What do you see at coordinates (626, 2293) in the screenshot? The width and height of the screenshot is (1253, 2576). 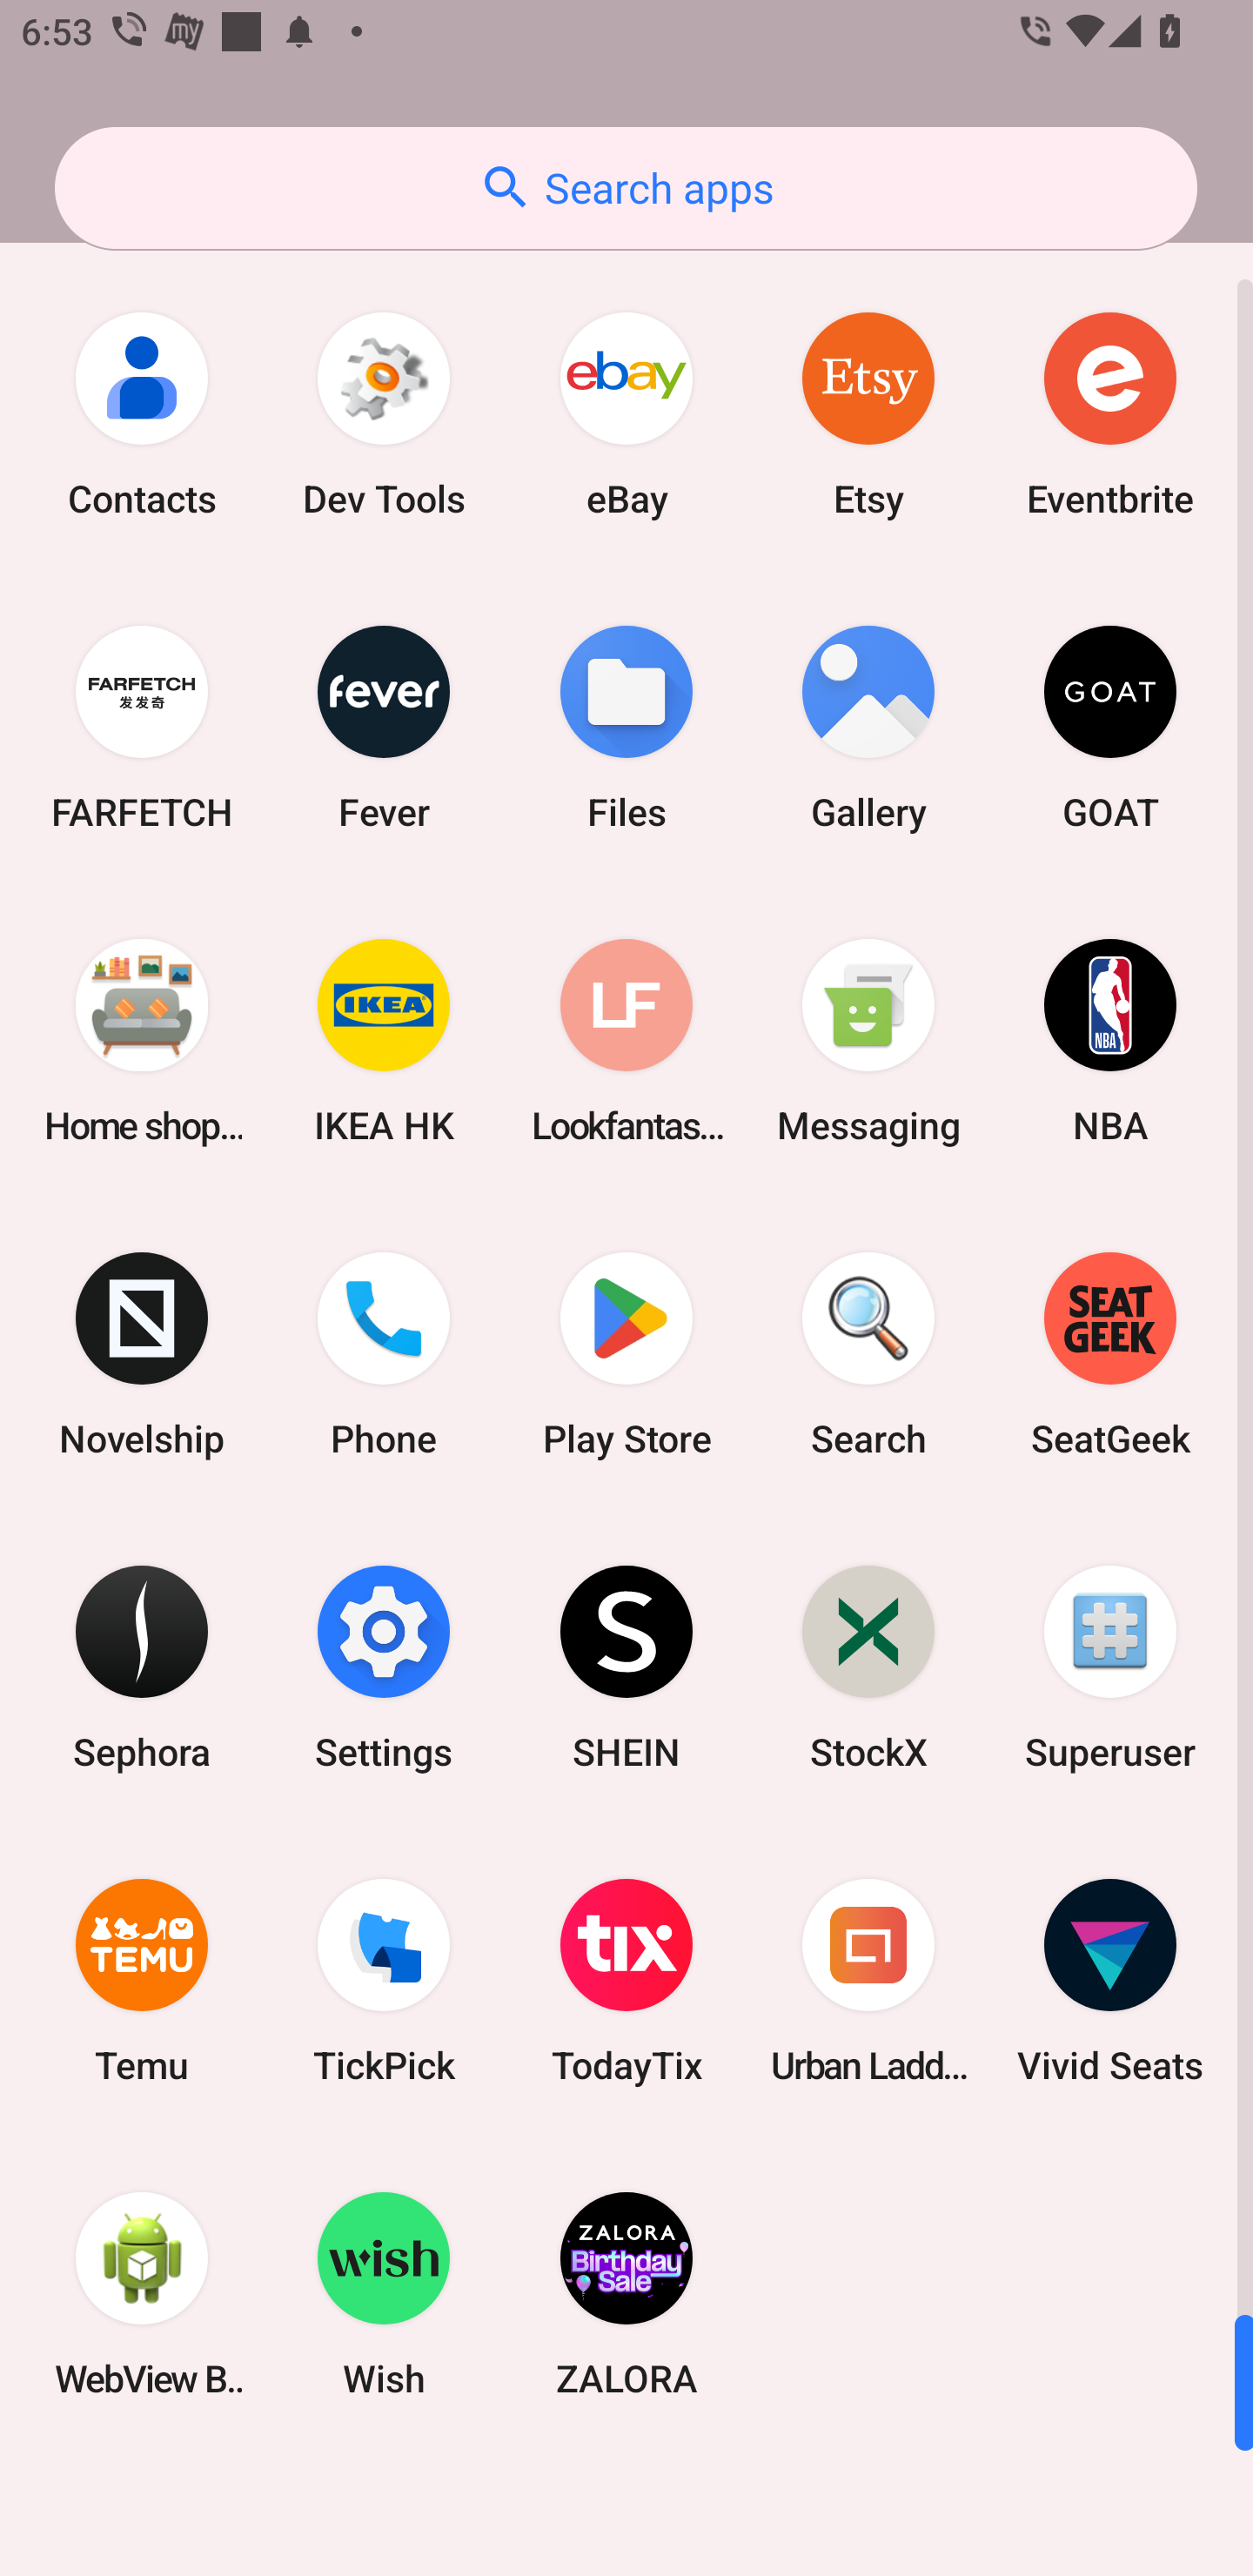 I see `ZALORA` at bounding box center [626, 2293].